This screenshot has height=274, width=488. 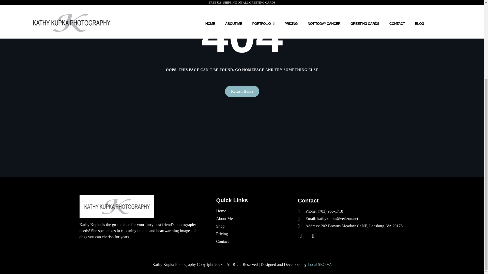 I want to click on Return Home, so click(x=242, y=91).